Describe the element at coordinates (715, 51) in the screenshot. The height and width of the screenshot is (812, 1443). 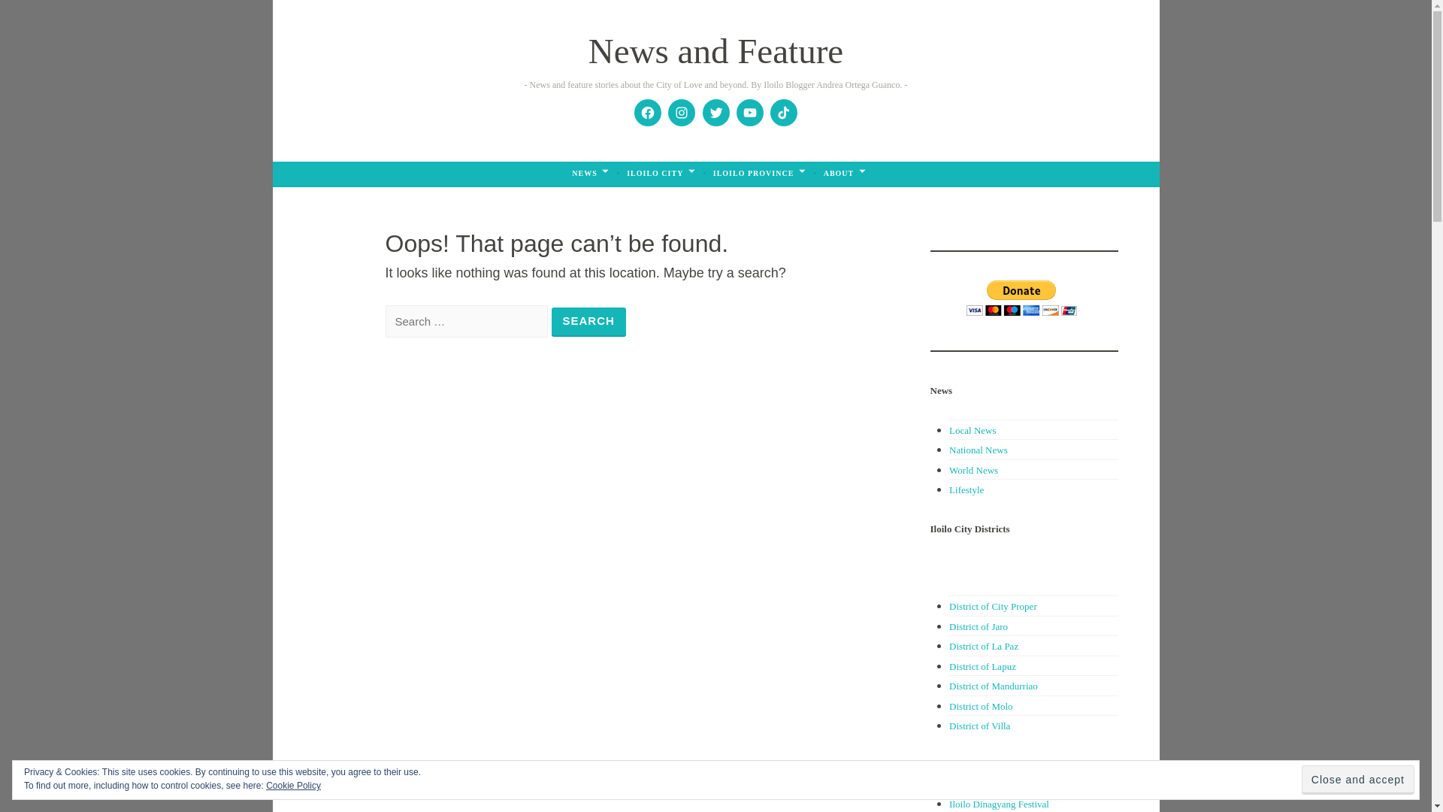
I see `News and Feature` at that location.